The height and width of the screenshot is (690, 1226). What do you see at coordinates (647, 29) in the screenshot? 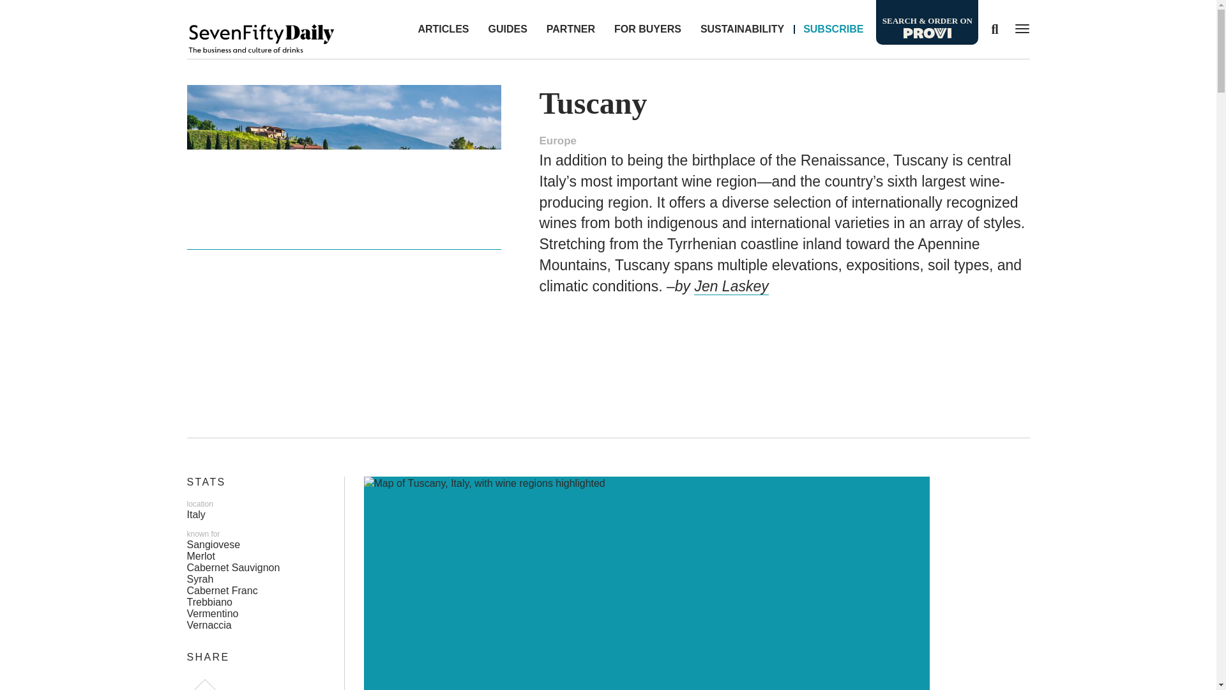
I see `For Buyers` at bounding box center [647, 29].